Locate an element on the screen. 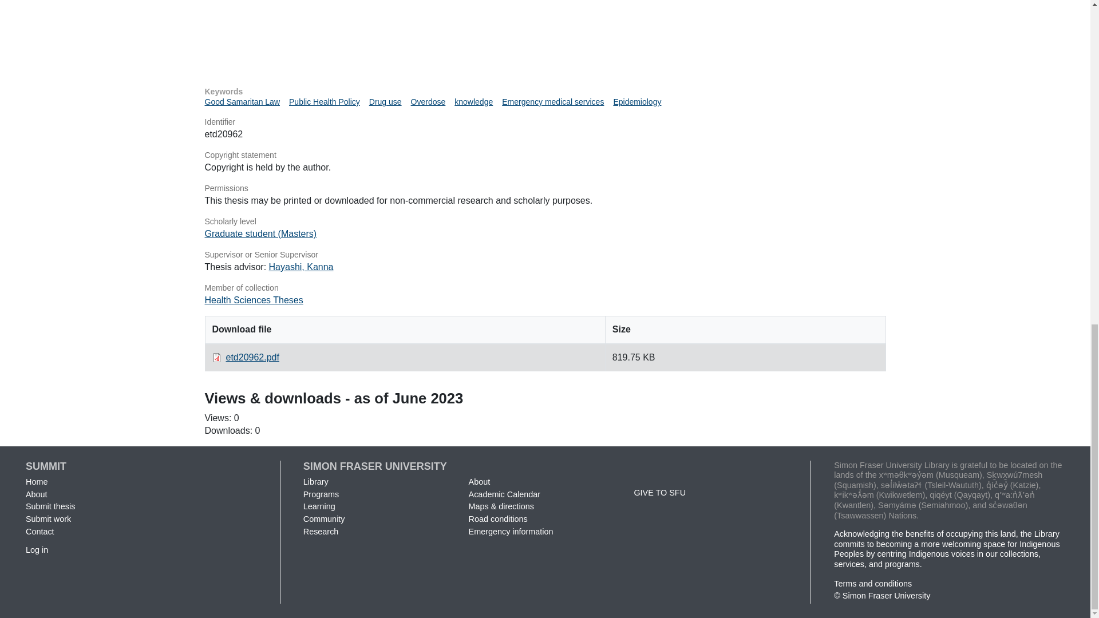 The image size is (1099, 618). Permissions is located at coordinates (545, 189).